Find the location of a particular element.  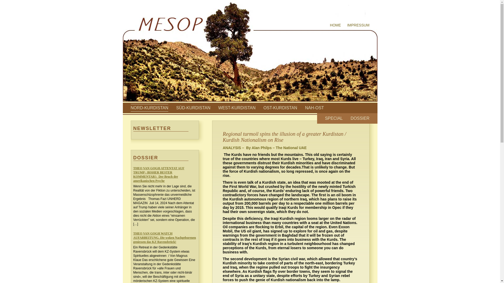

NAH-OST is located at coordinates (314, 108).